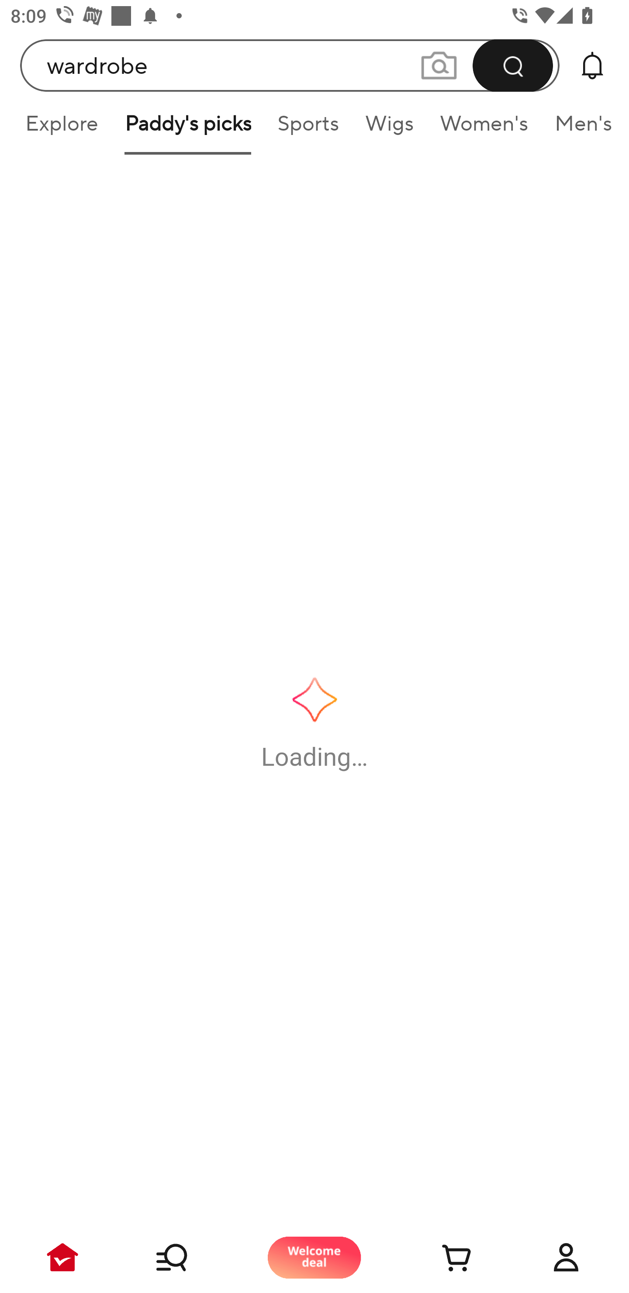 The height and width of the screenshot is (1293, 629). What do you see at coordinates (578, 128) in the screenshot?
I see `Men's` at bounding box center [578, 128].